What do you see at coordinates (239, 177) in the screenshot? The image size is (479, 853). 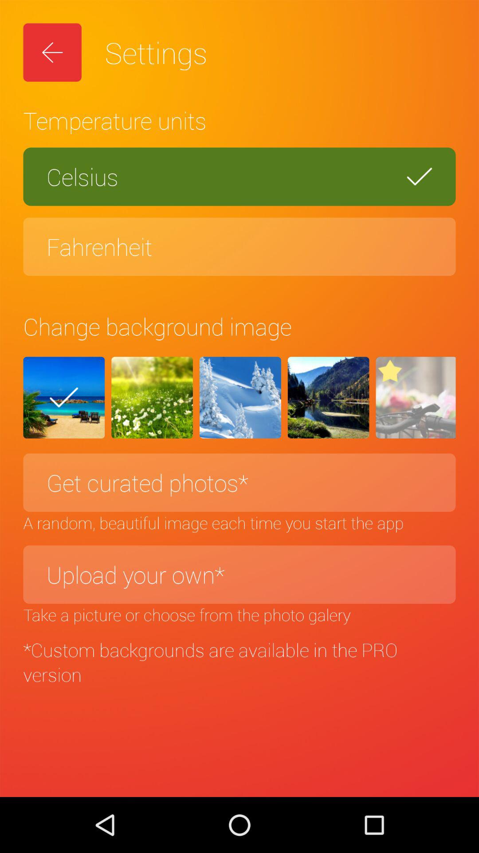 I see `open icon below temperature units icon` at bounding box center [239, 177].